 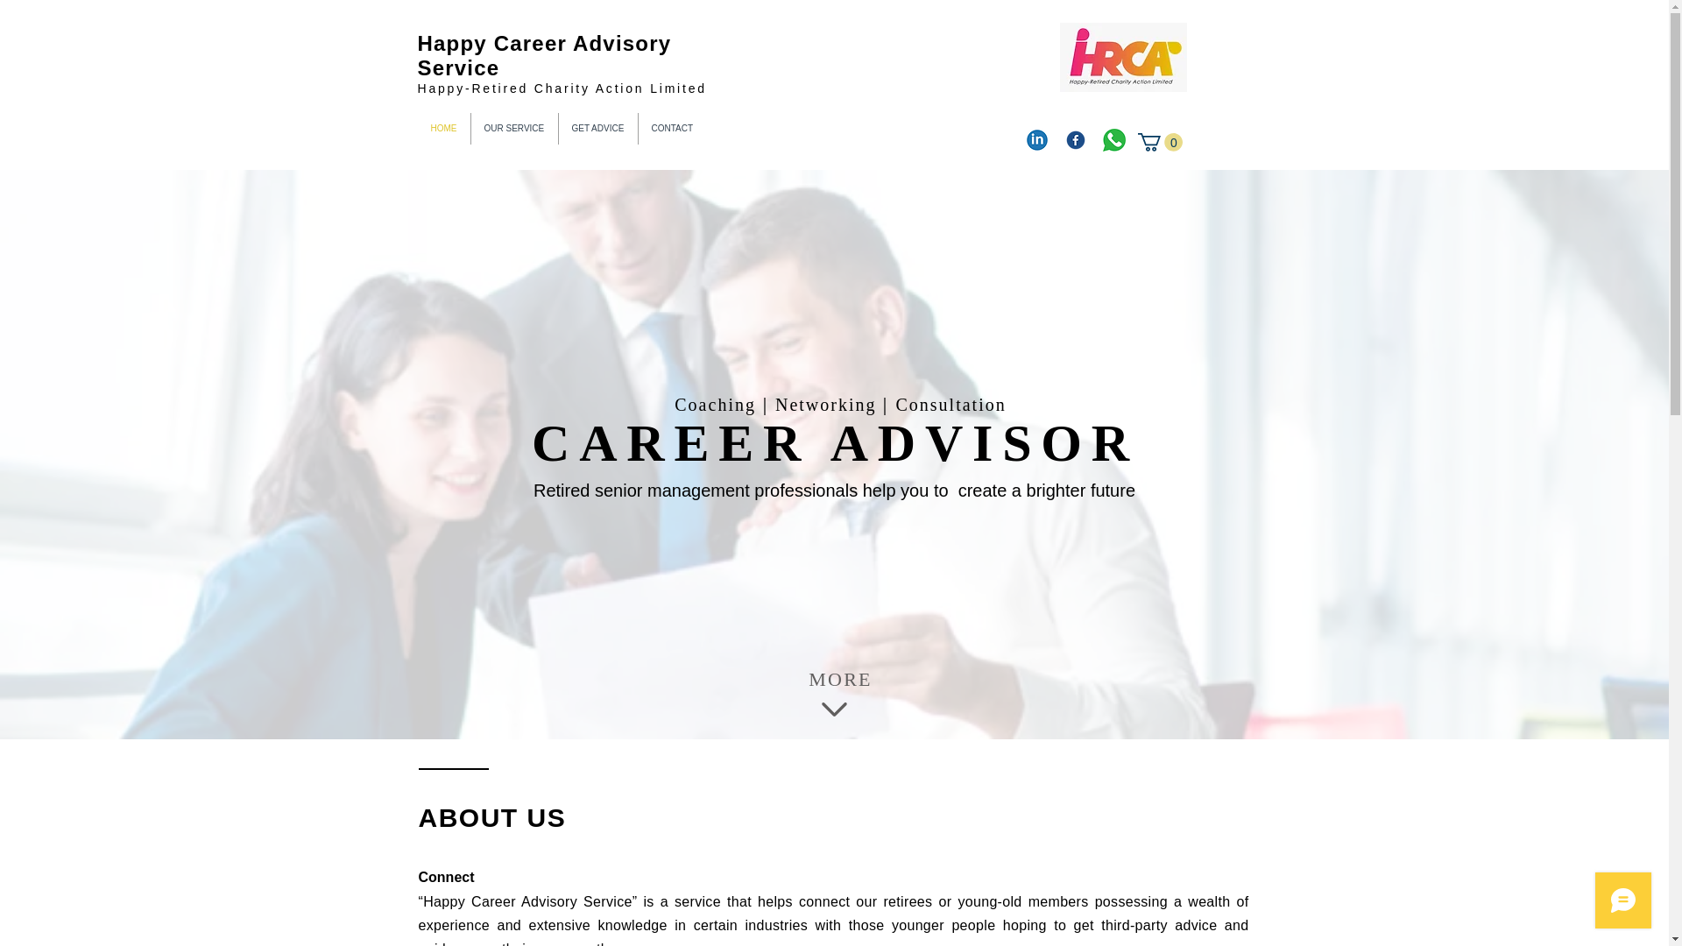 What do you see at coordinates (671, 128) in the screenshot?
I see `CONTACT` at bounding box center [671, 128].